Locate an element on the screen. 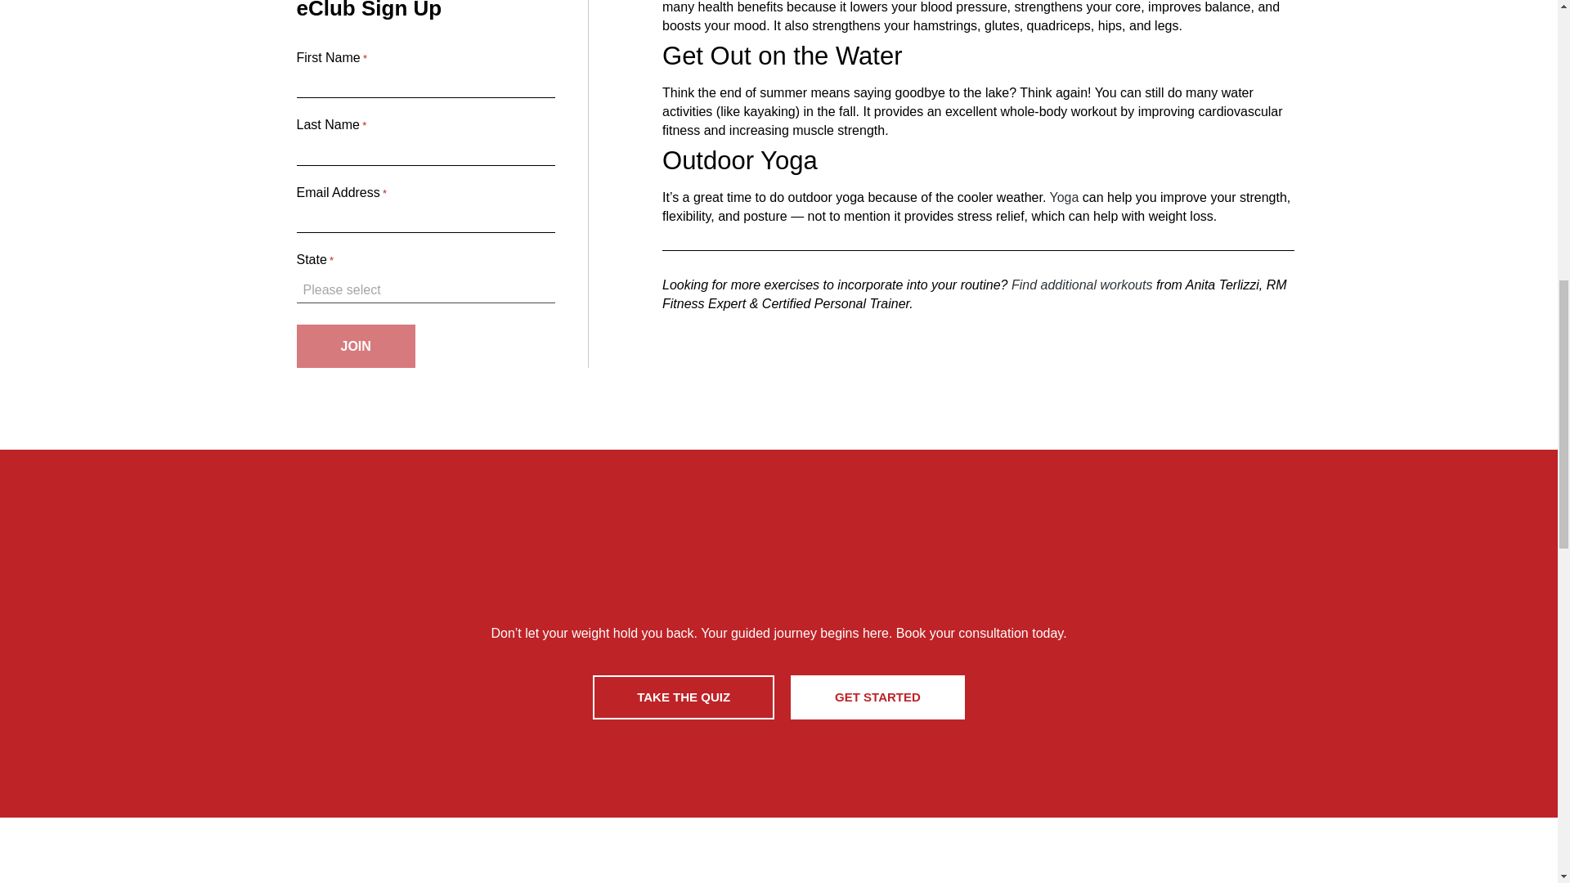 This screenshot has height=883, width=1570. Page 4 is located at coordinates (978, 18).